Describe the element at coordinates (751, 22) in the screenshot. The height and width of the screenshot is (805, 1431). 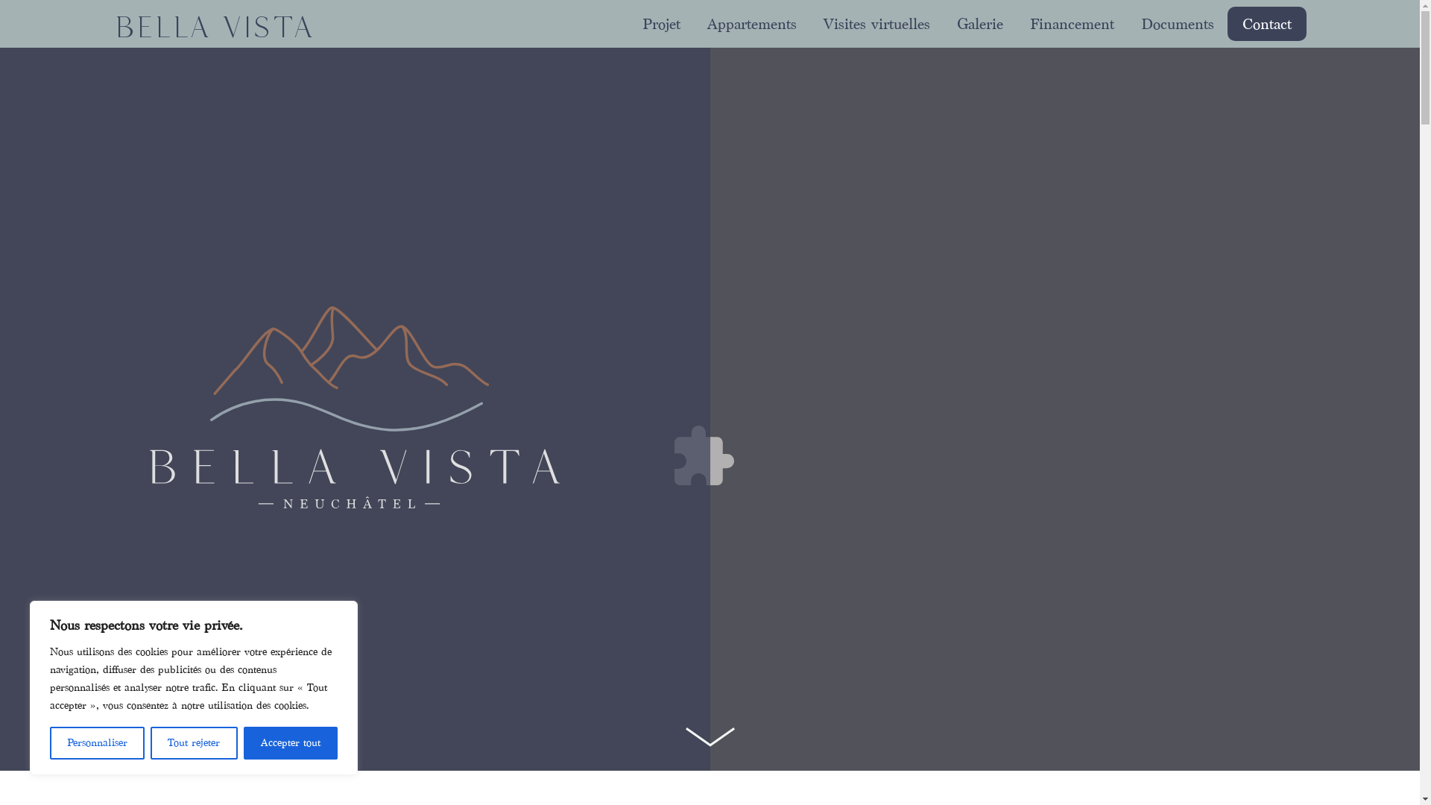
I see `Appartements` at that location.